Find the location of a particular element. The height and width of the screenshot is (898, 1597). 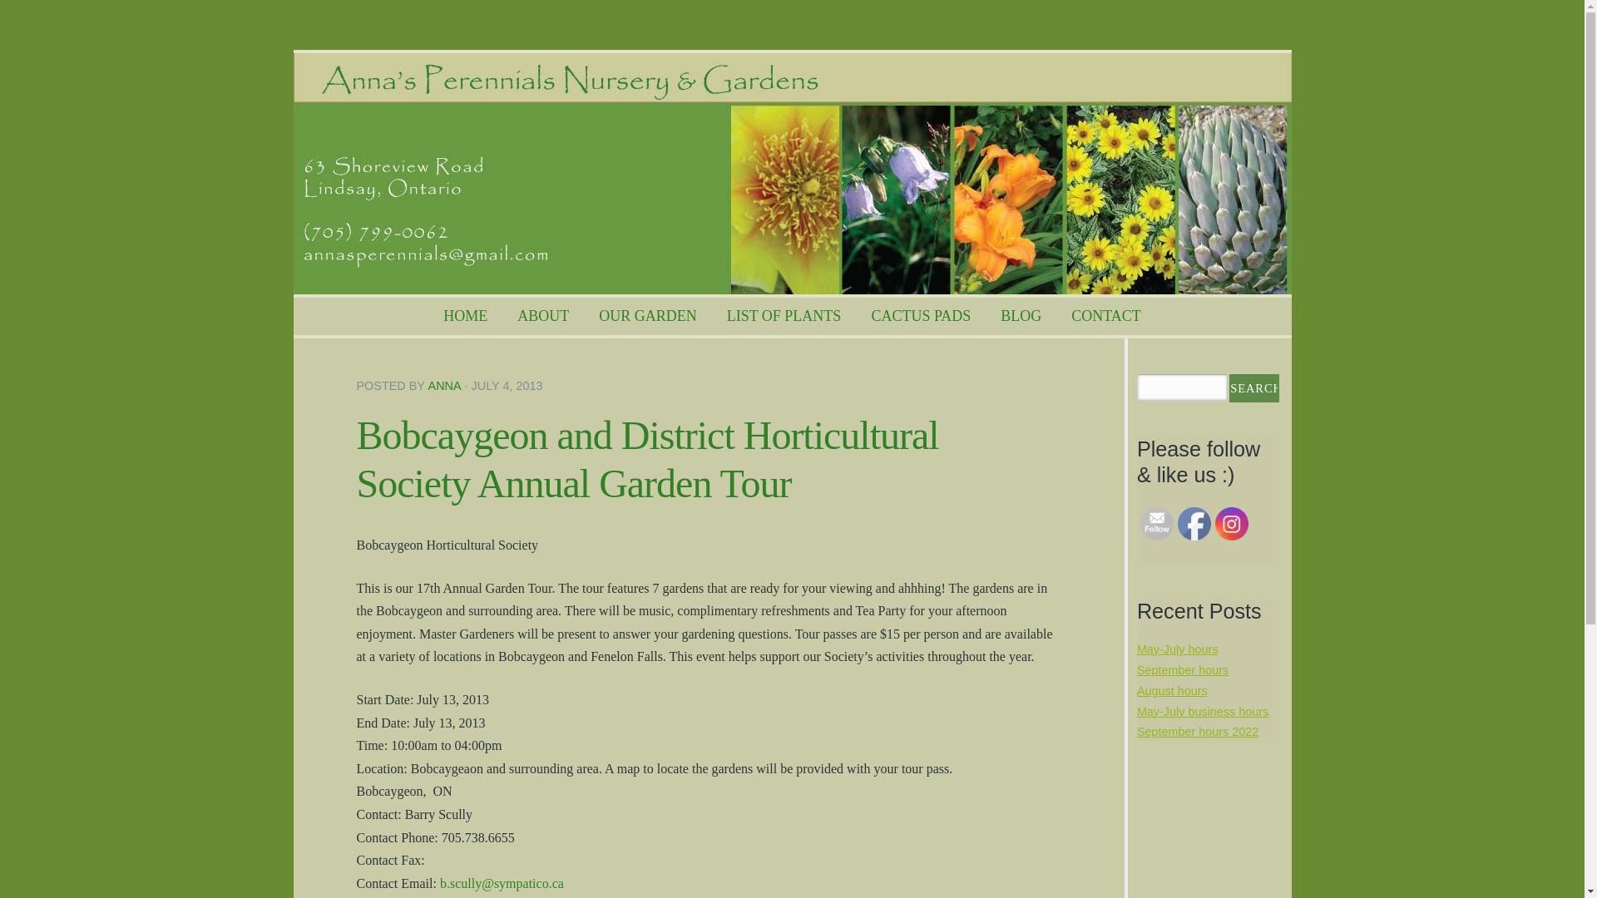

Anna is located at coordinates (444, 385).